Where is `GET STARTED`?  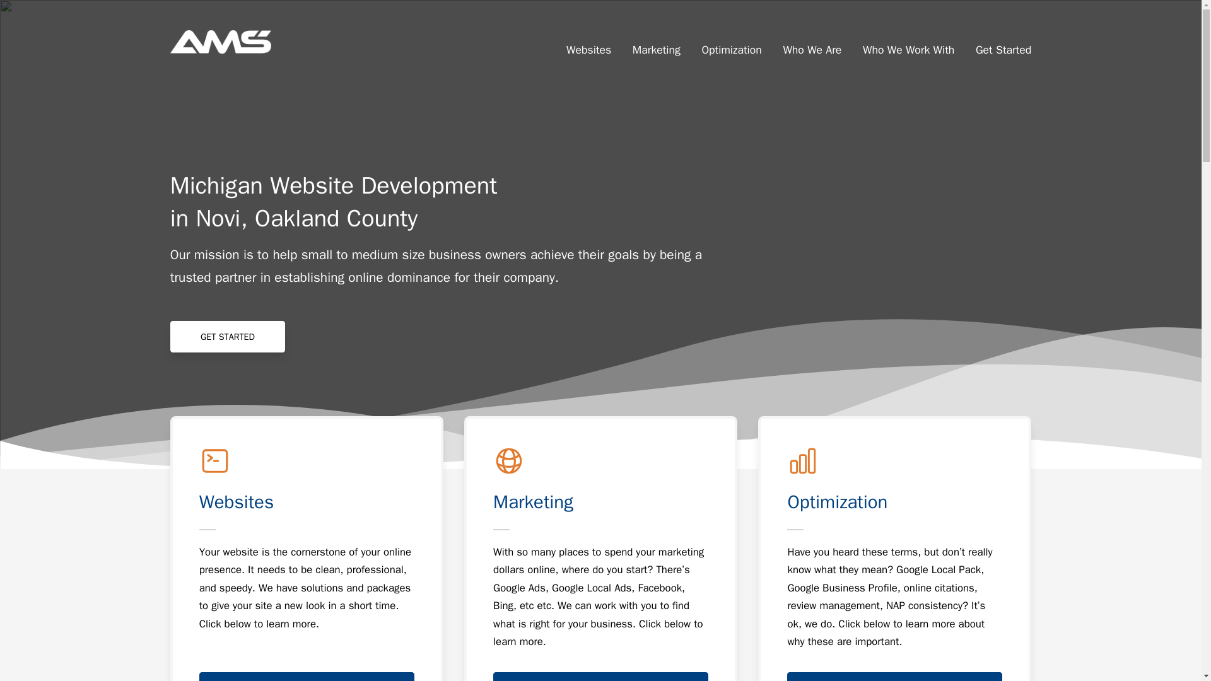
GET STARTED is located at coordinates (227, 337).